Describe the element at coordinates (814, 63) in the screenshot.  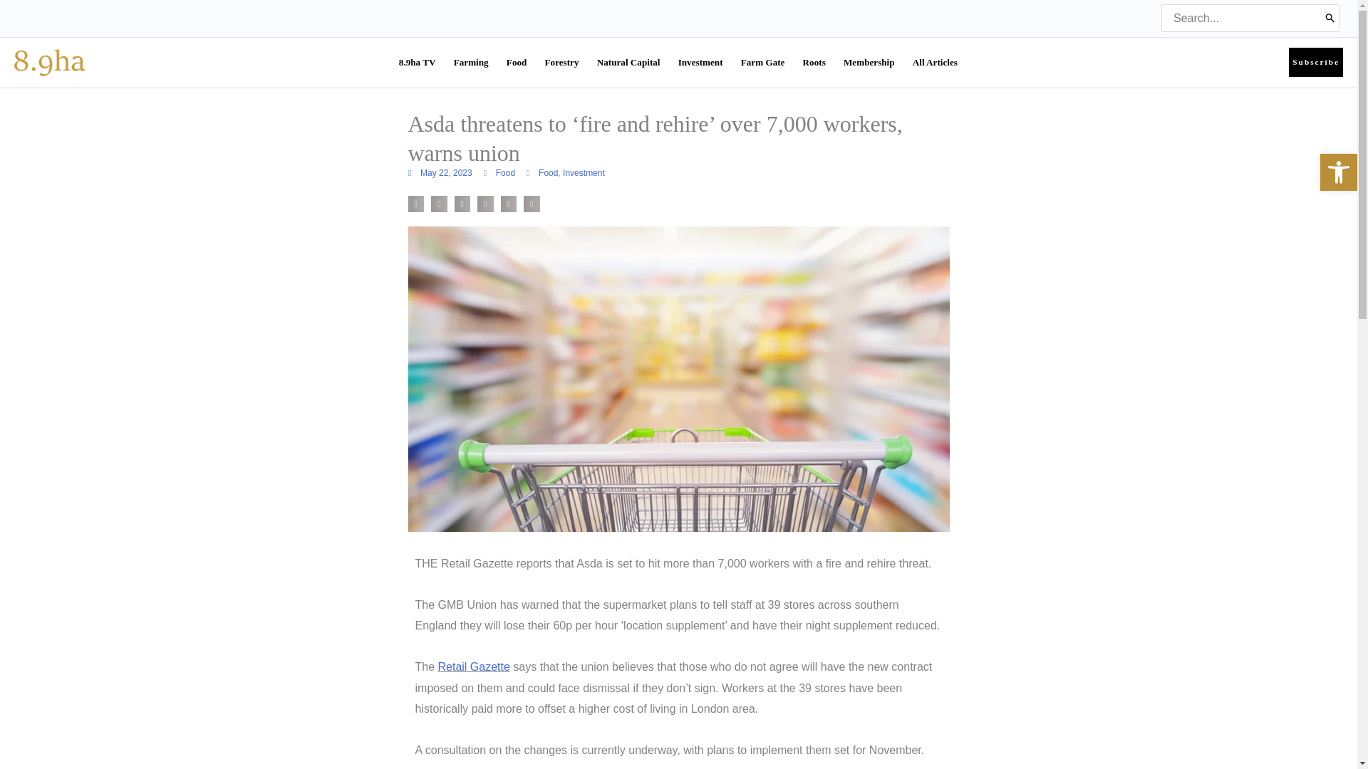
I see `Roots` at that location.